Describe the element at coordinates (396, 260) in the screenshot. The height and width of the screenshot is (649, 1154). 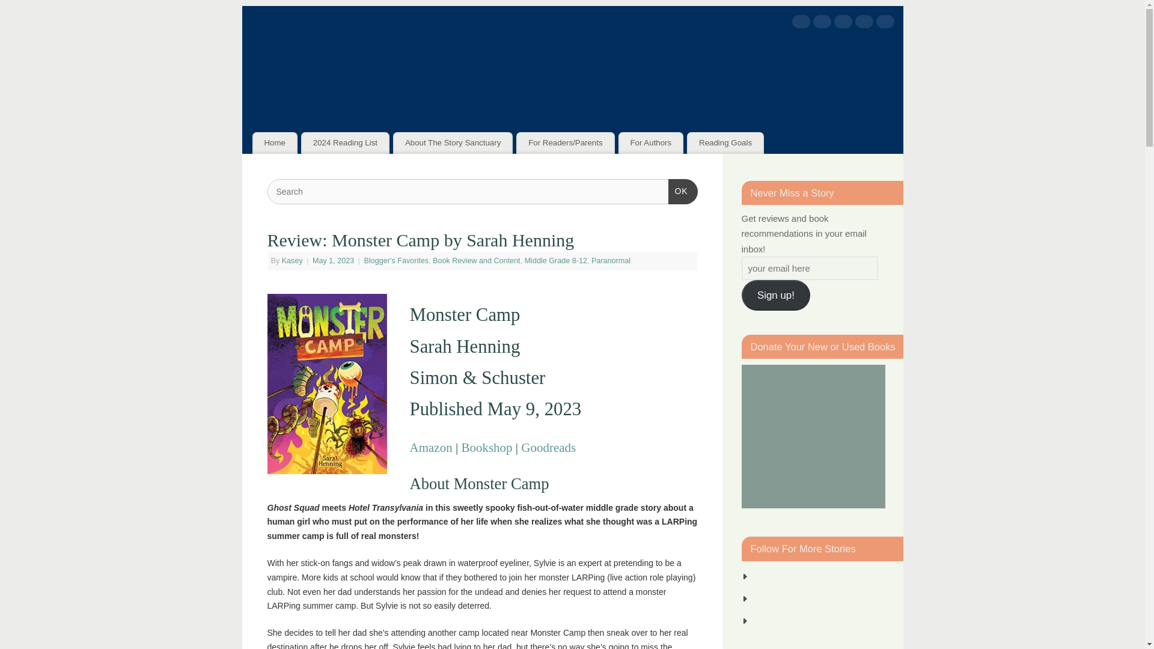
I see `Blogger's Favorites` at that location.